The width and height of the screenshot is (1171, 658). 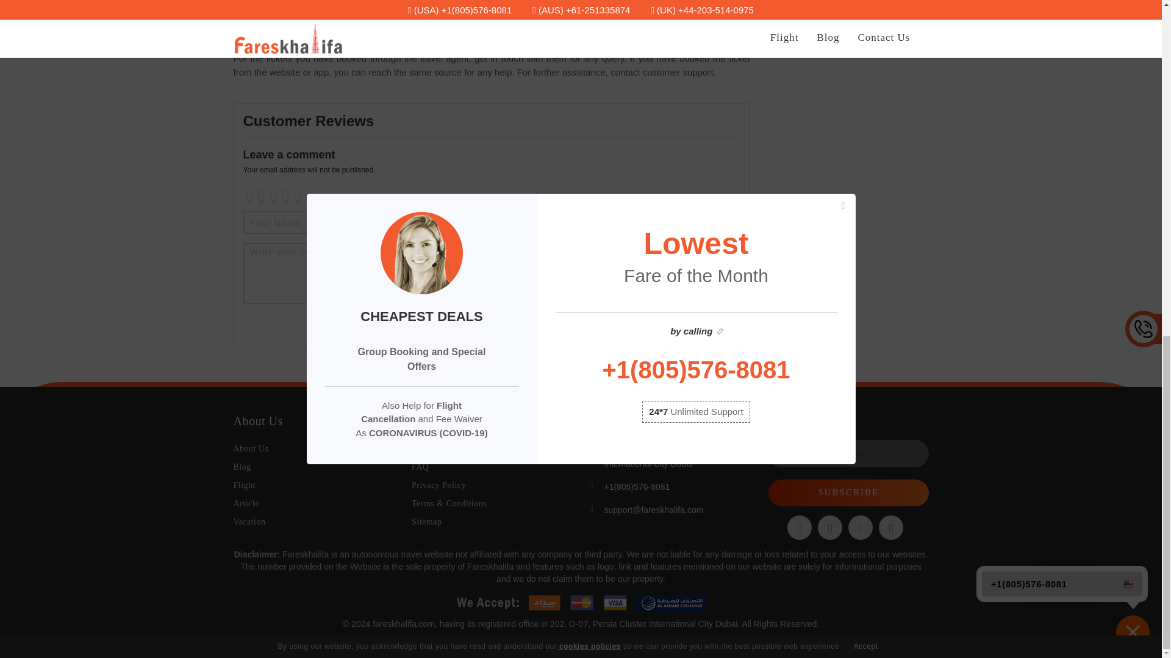 What do you see at coordinates (848, 492) in the screenshot?
I see `Subscribe` at bounding box center [848, 492].